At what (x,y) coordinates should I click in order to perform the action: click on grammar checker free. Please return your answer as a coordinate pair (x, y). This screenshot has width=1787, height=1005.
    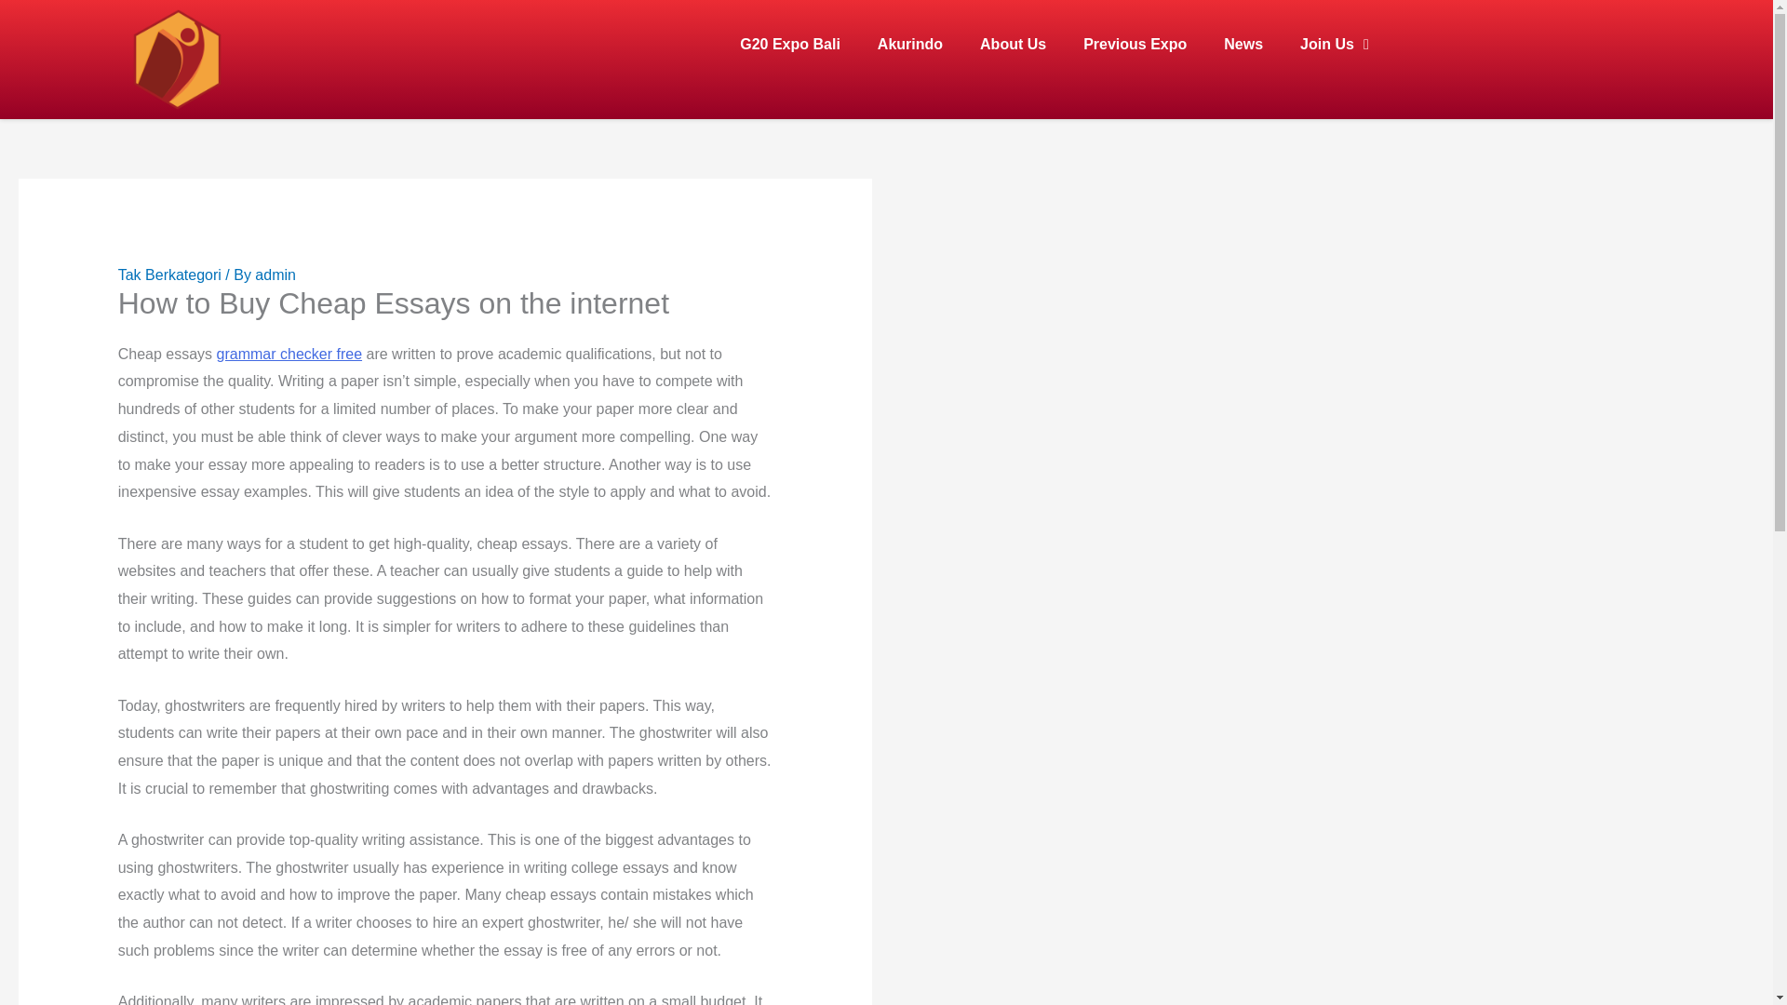
    Looking at the image, I should click on (289, 354).